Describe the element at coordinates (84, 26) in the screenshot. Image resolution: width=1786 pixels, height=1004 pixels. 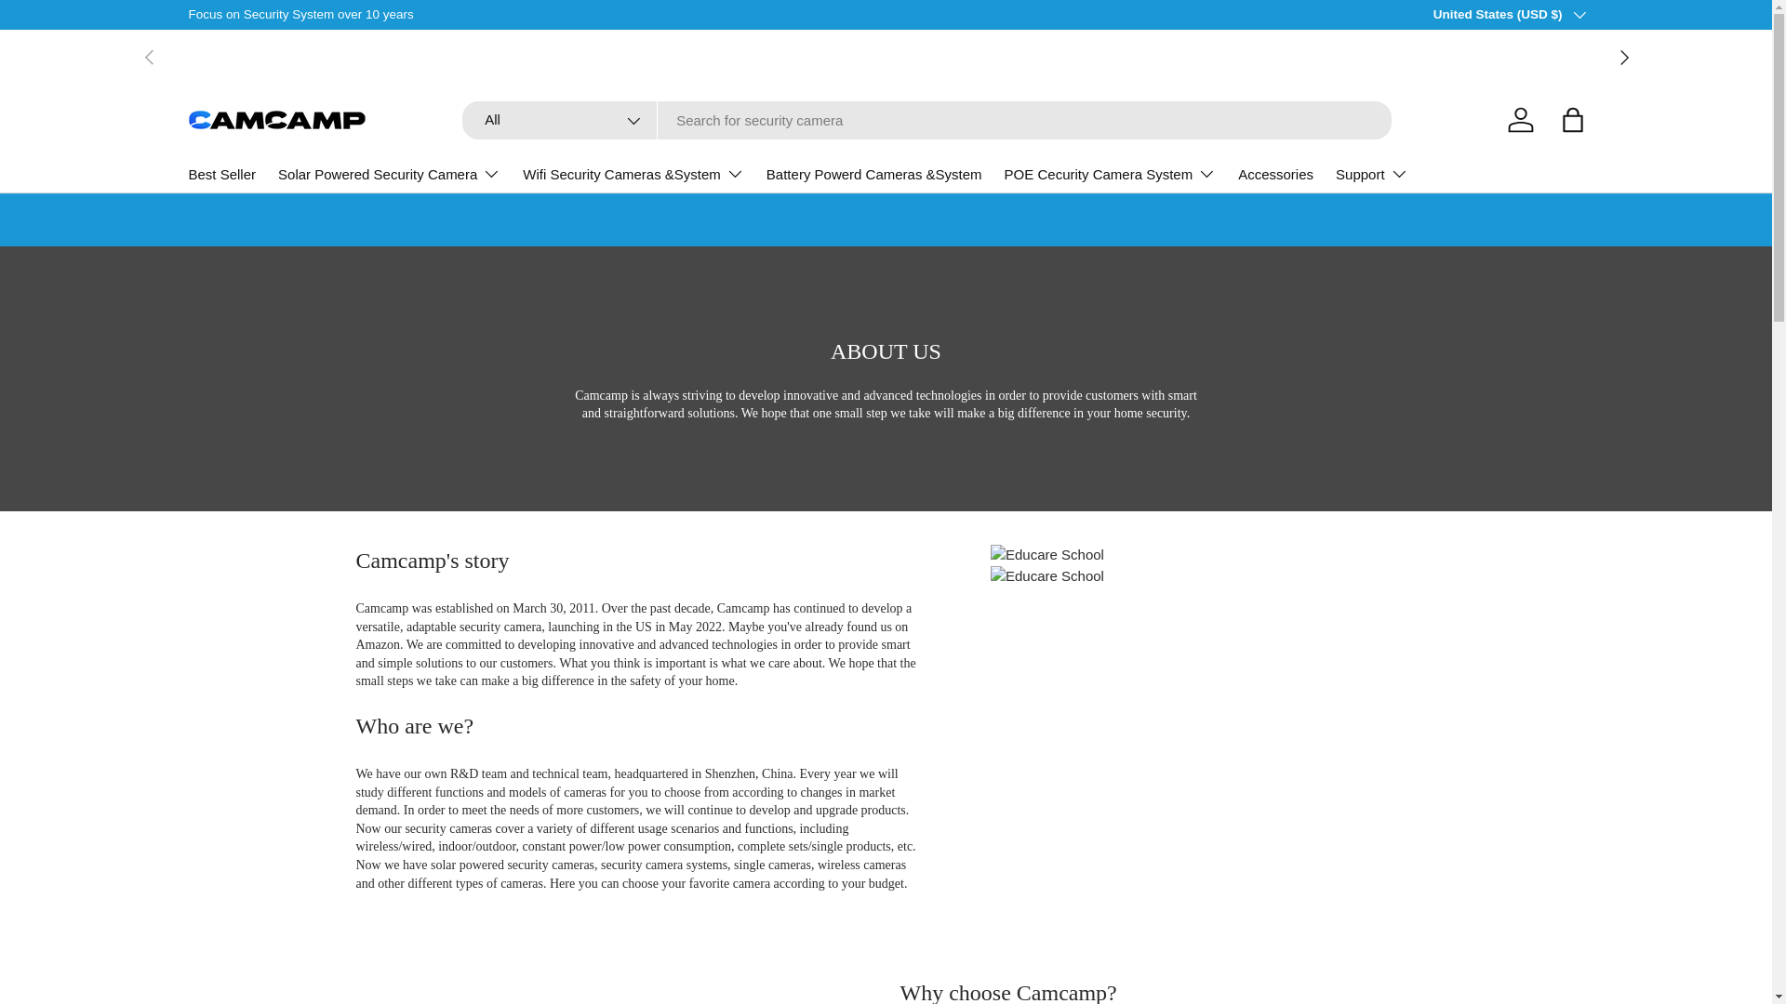
I see `SKIP TO CONTENT` at that location.